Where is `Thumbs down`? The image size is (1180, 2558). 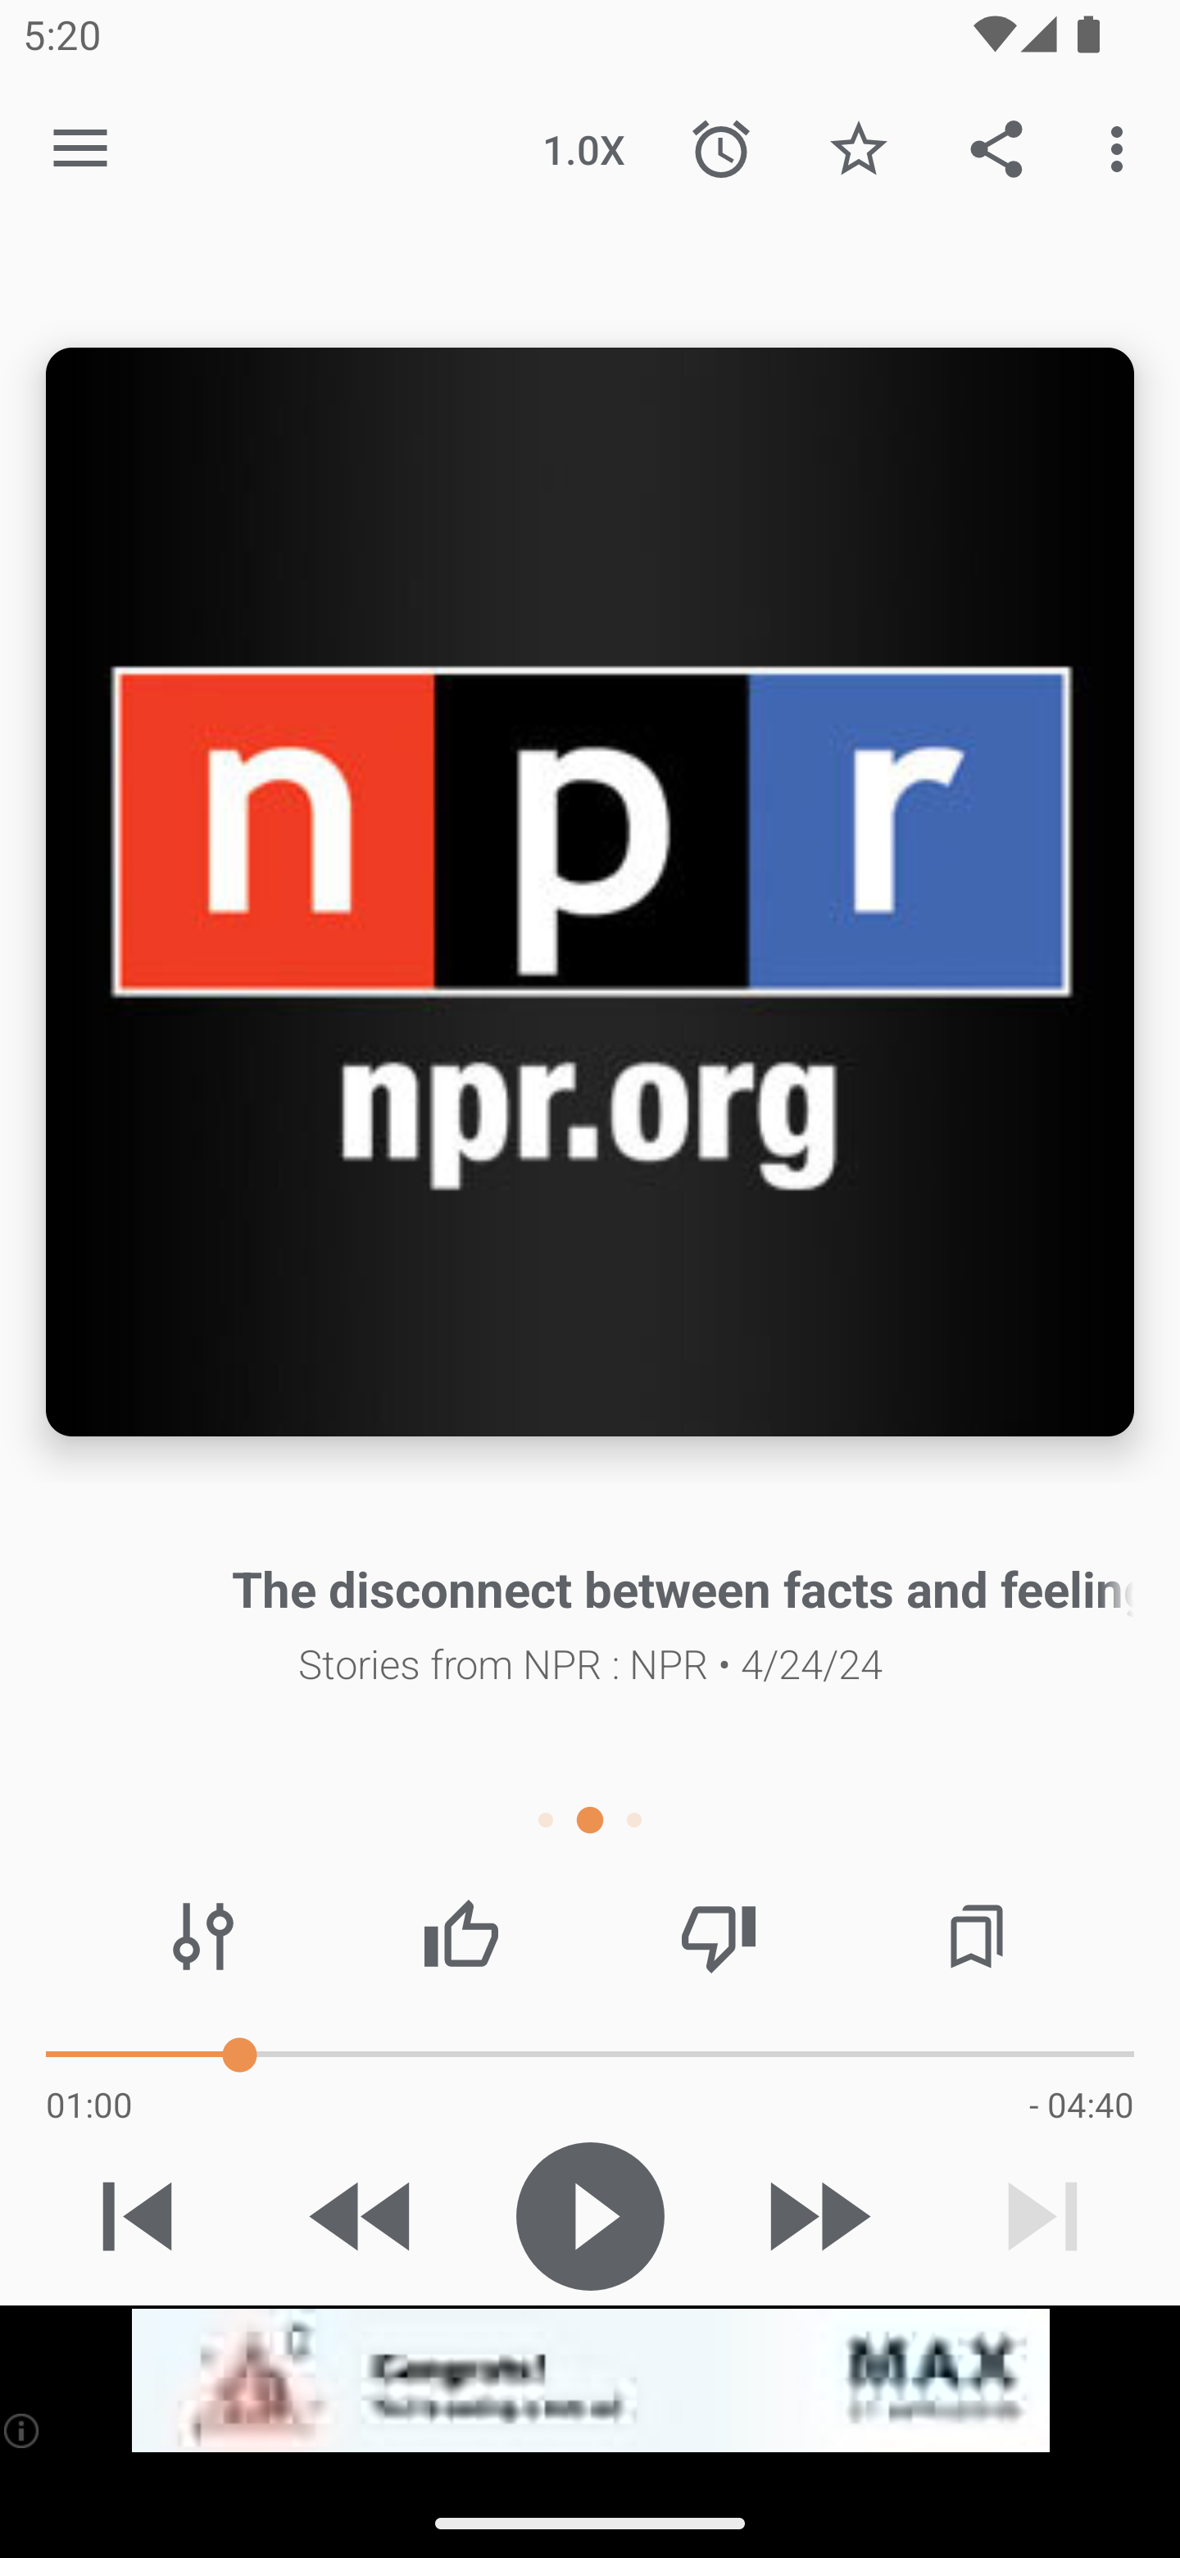
Thumbs down is located at coordinates (718, 1937).